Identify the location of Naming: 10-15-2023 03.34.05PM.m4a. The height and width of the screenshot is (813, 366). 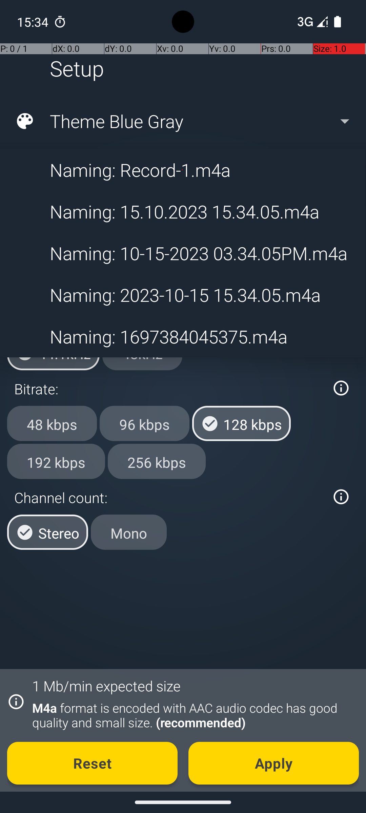
(182, 253).